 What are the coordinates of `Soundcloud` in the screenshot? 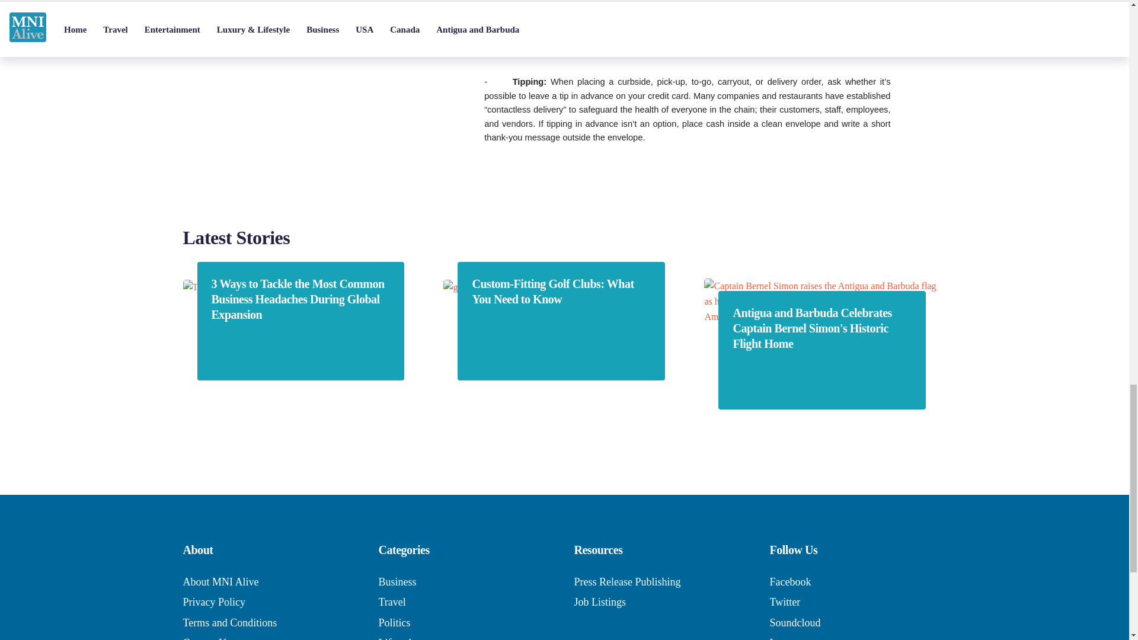 It's located at (794, 622).